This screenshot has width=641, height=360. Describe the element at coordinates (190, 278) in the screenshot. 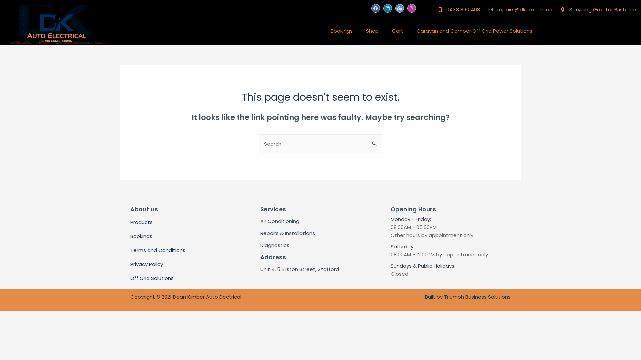

I see `Off Grid Solutions` at that location.